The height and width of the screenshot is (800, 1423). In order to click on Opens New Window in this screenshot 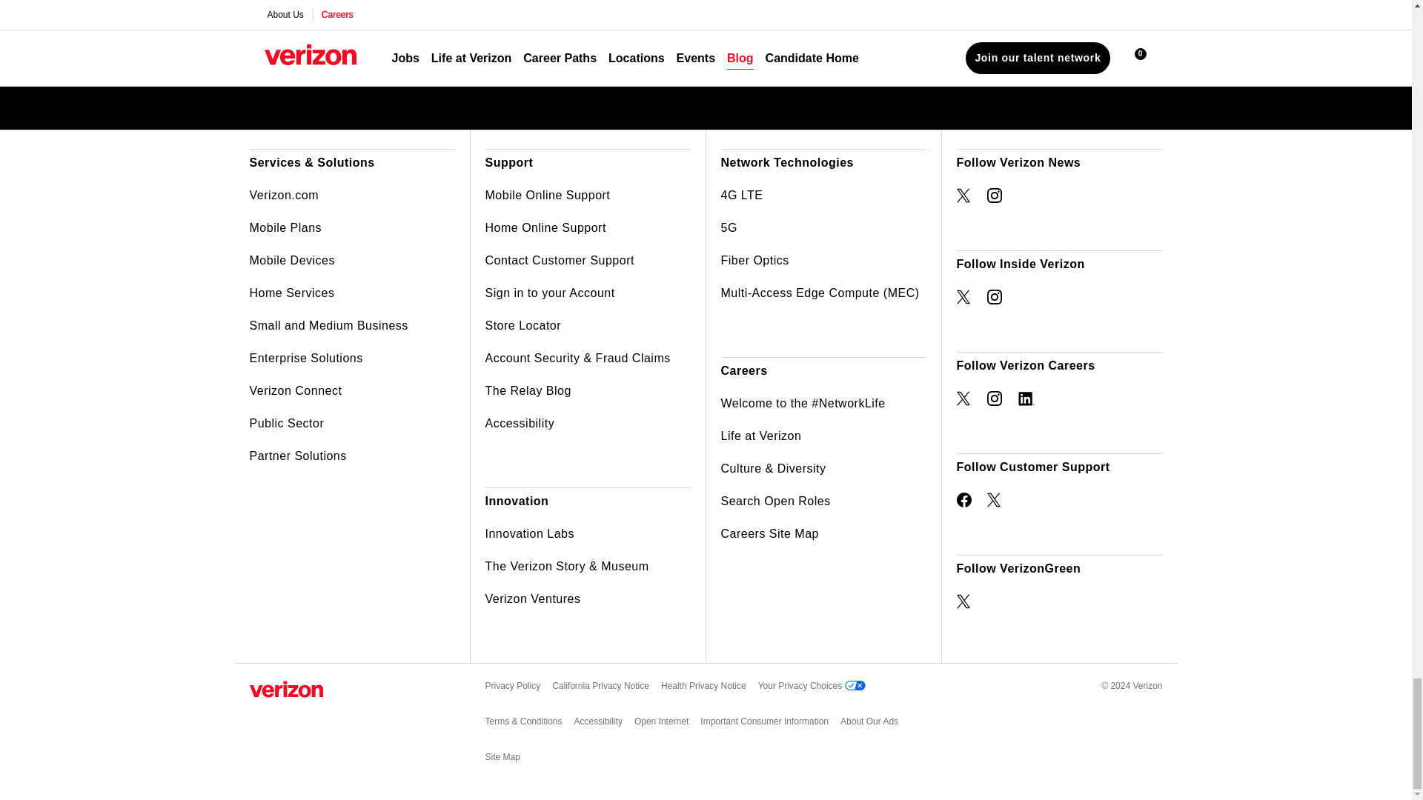, I will do `click(963, 499)`.